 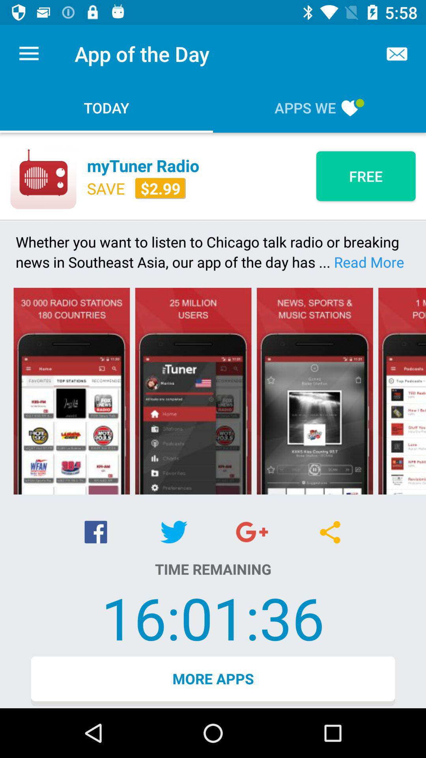 I want to click on press the icon at the bottom left corner, so click(x=95, y=532).